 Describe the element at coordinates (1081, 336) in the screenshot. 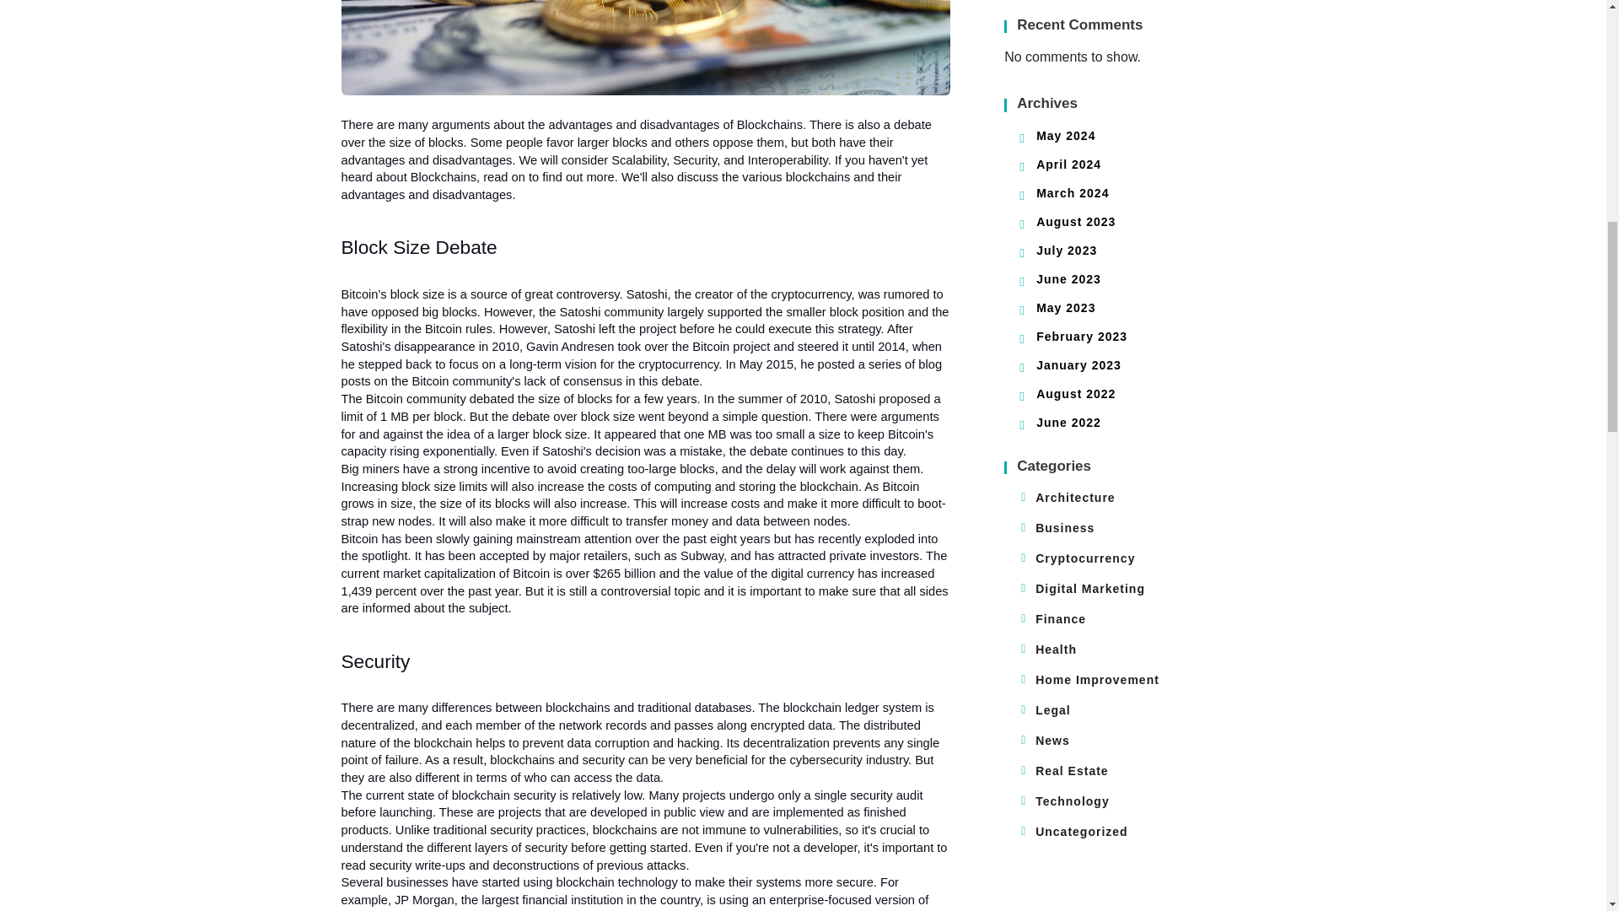

I see `February 2023` at that location.